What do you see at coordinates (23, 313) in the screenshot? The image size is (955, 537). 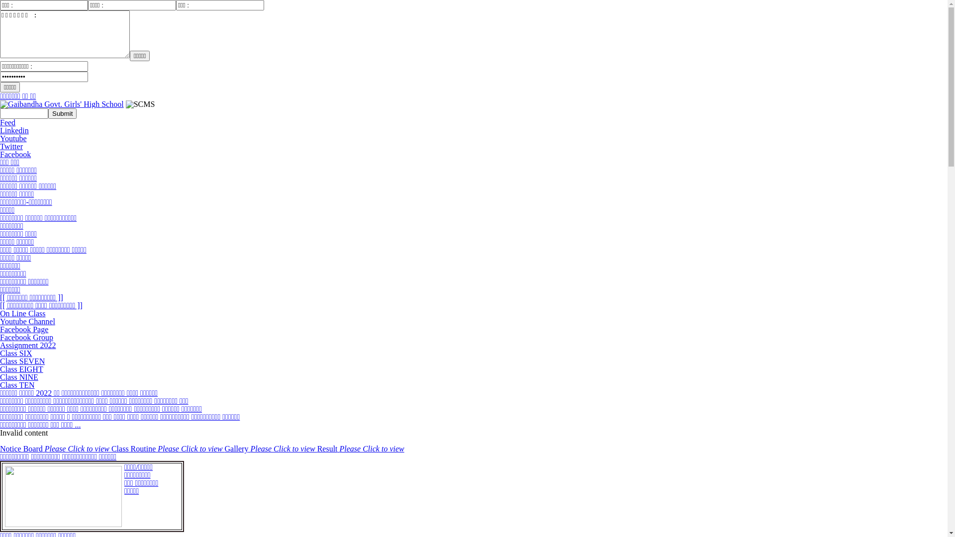 I see `On Line Class` at bounding box center [23, 313].